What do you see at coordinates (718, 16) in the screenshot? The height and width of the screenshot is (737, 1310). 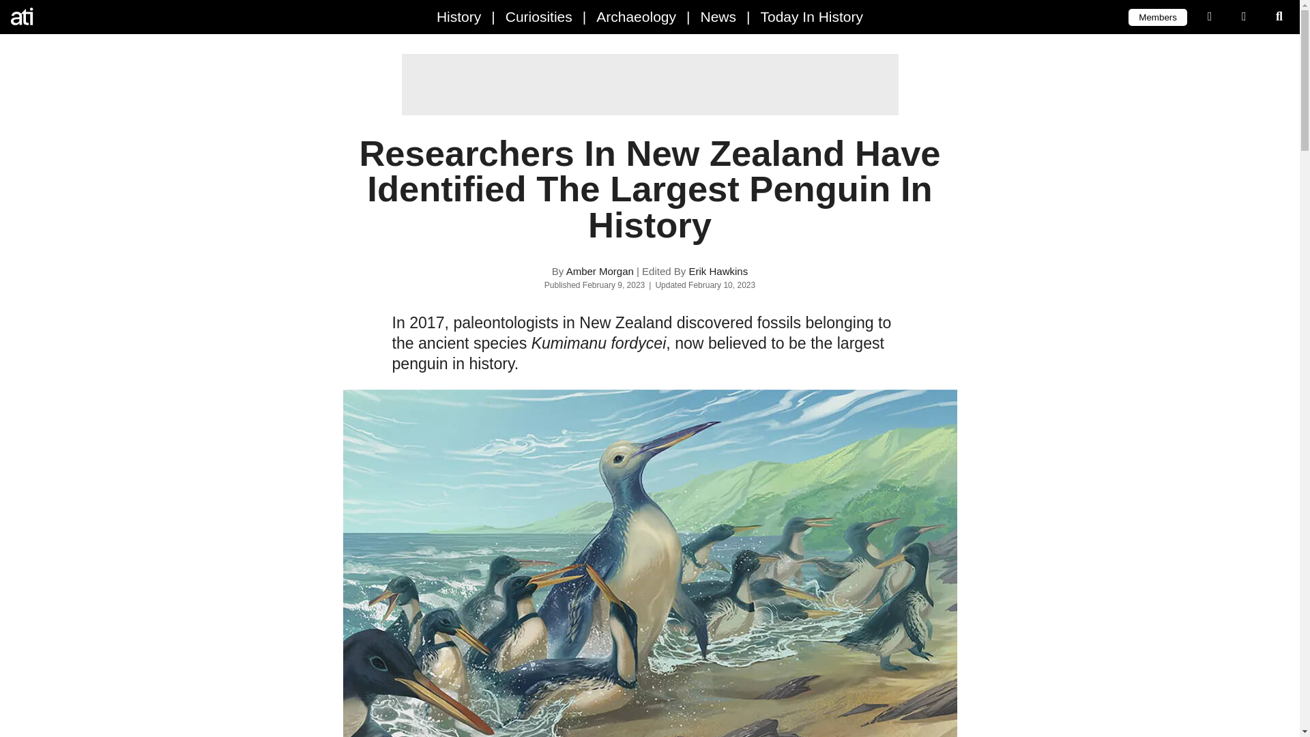 I see `News` at bounding box center [718, 16].